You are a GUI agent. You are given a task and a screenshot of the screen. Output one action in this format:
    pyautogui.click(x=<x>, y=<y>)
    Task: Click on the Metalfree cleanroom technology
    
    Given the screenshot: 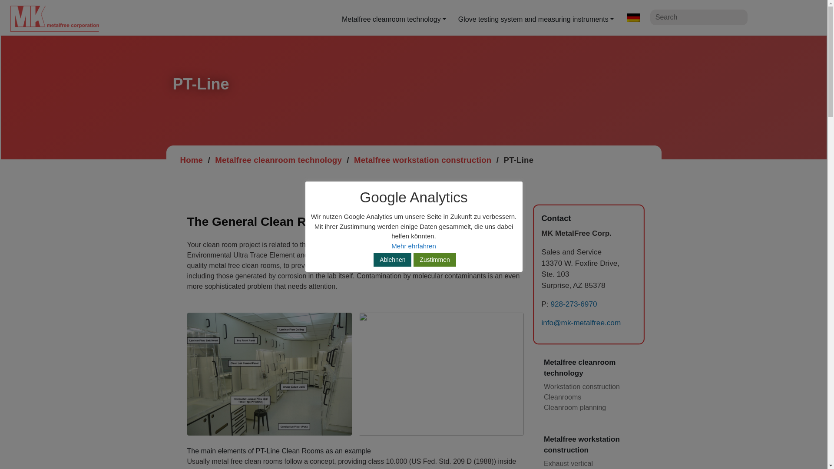 What is the action you would take?
    pyautogui.click(x=278, y=160)
    